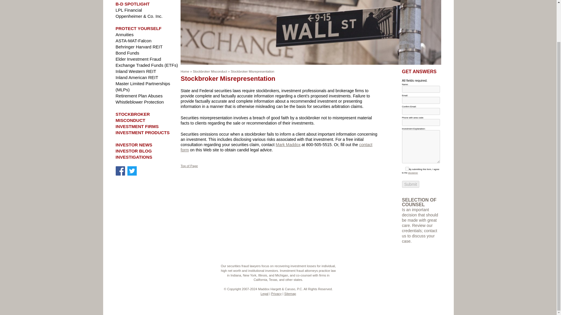 The width and height of the screenshot is (561, 315). I want to click on INVESTMENT FIRMS, so click(137, 126).